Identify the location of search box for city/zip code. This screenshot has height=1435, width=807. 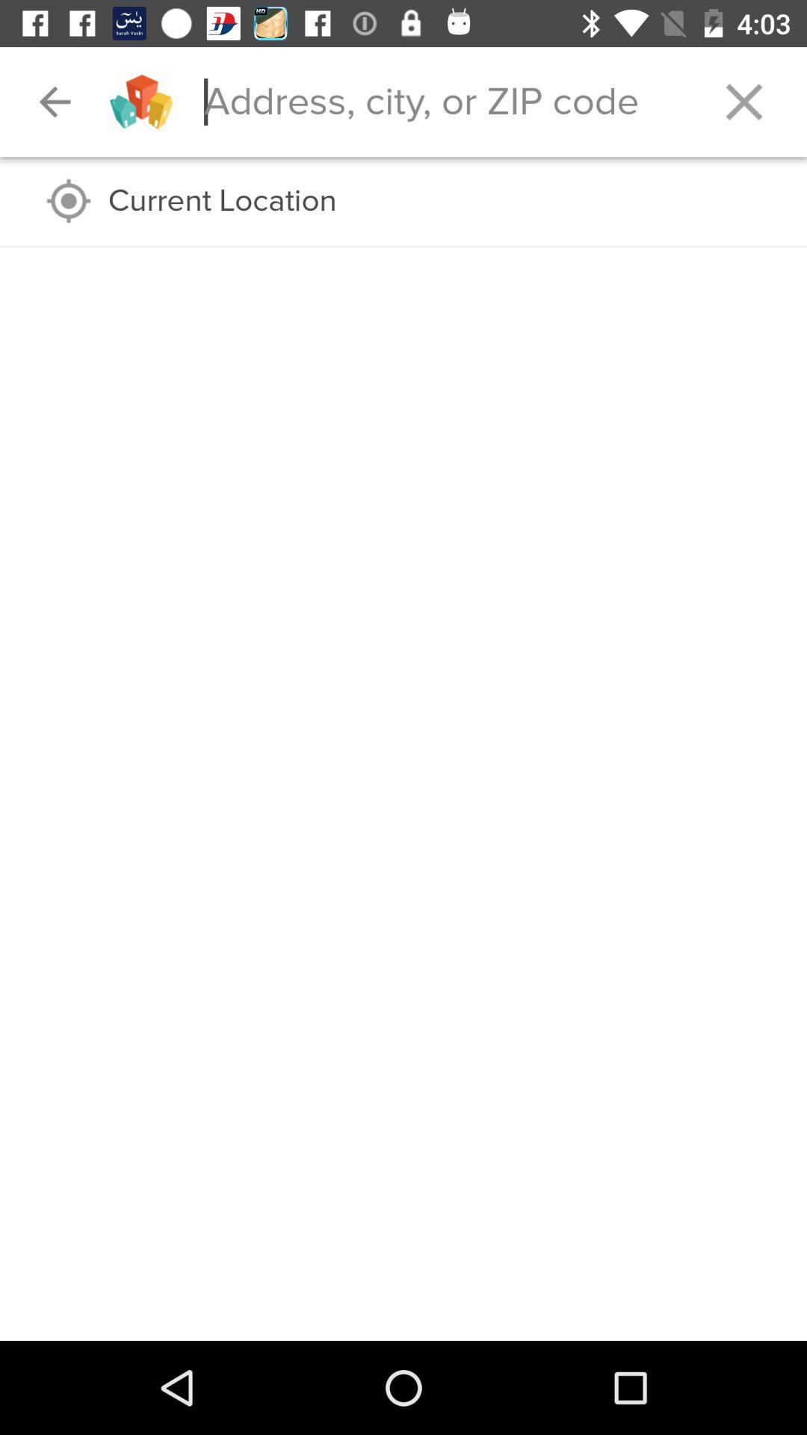
(442, 102).